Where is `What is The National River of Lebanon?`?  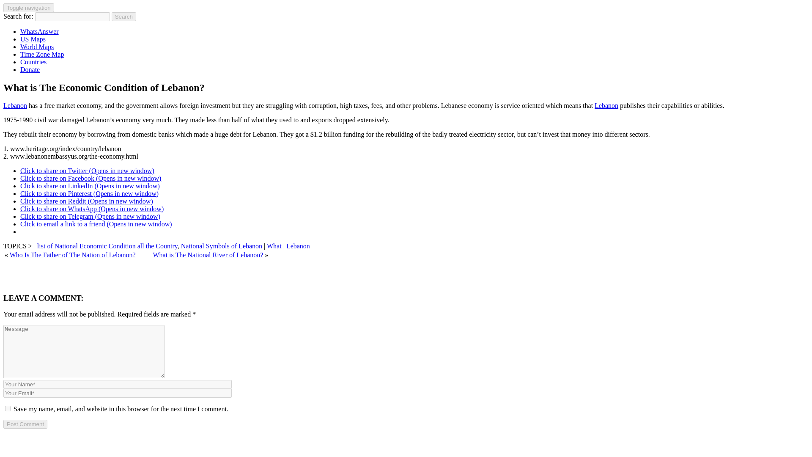 What is The National River of Lebanon? is located at coordinates (208, 255).